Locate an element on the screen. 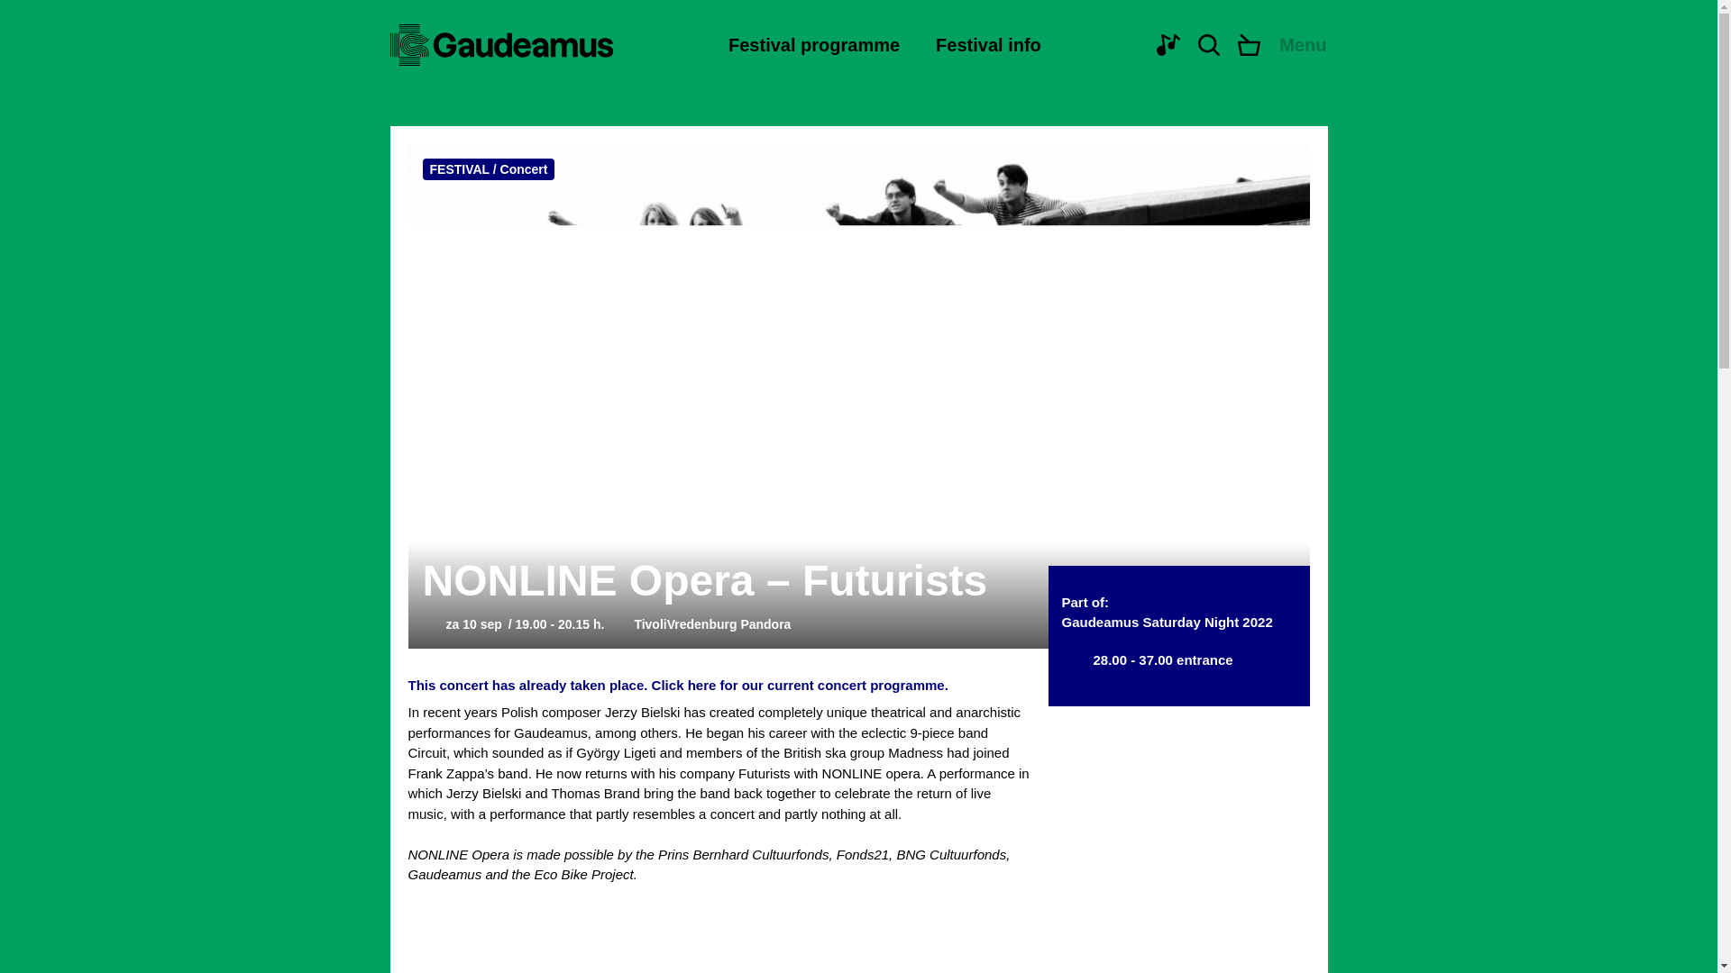 The image size is (1731, 973). Festival info is located at coordinates (988, 44).